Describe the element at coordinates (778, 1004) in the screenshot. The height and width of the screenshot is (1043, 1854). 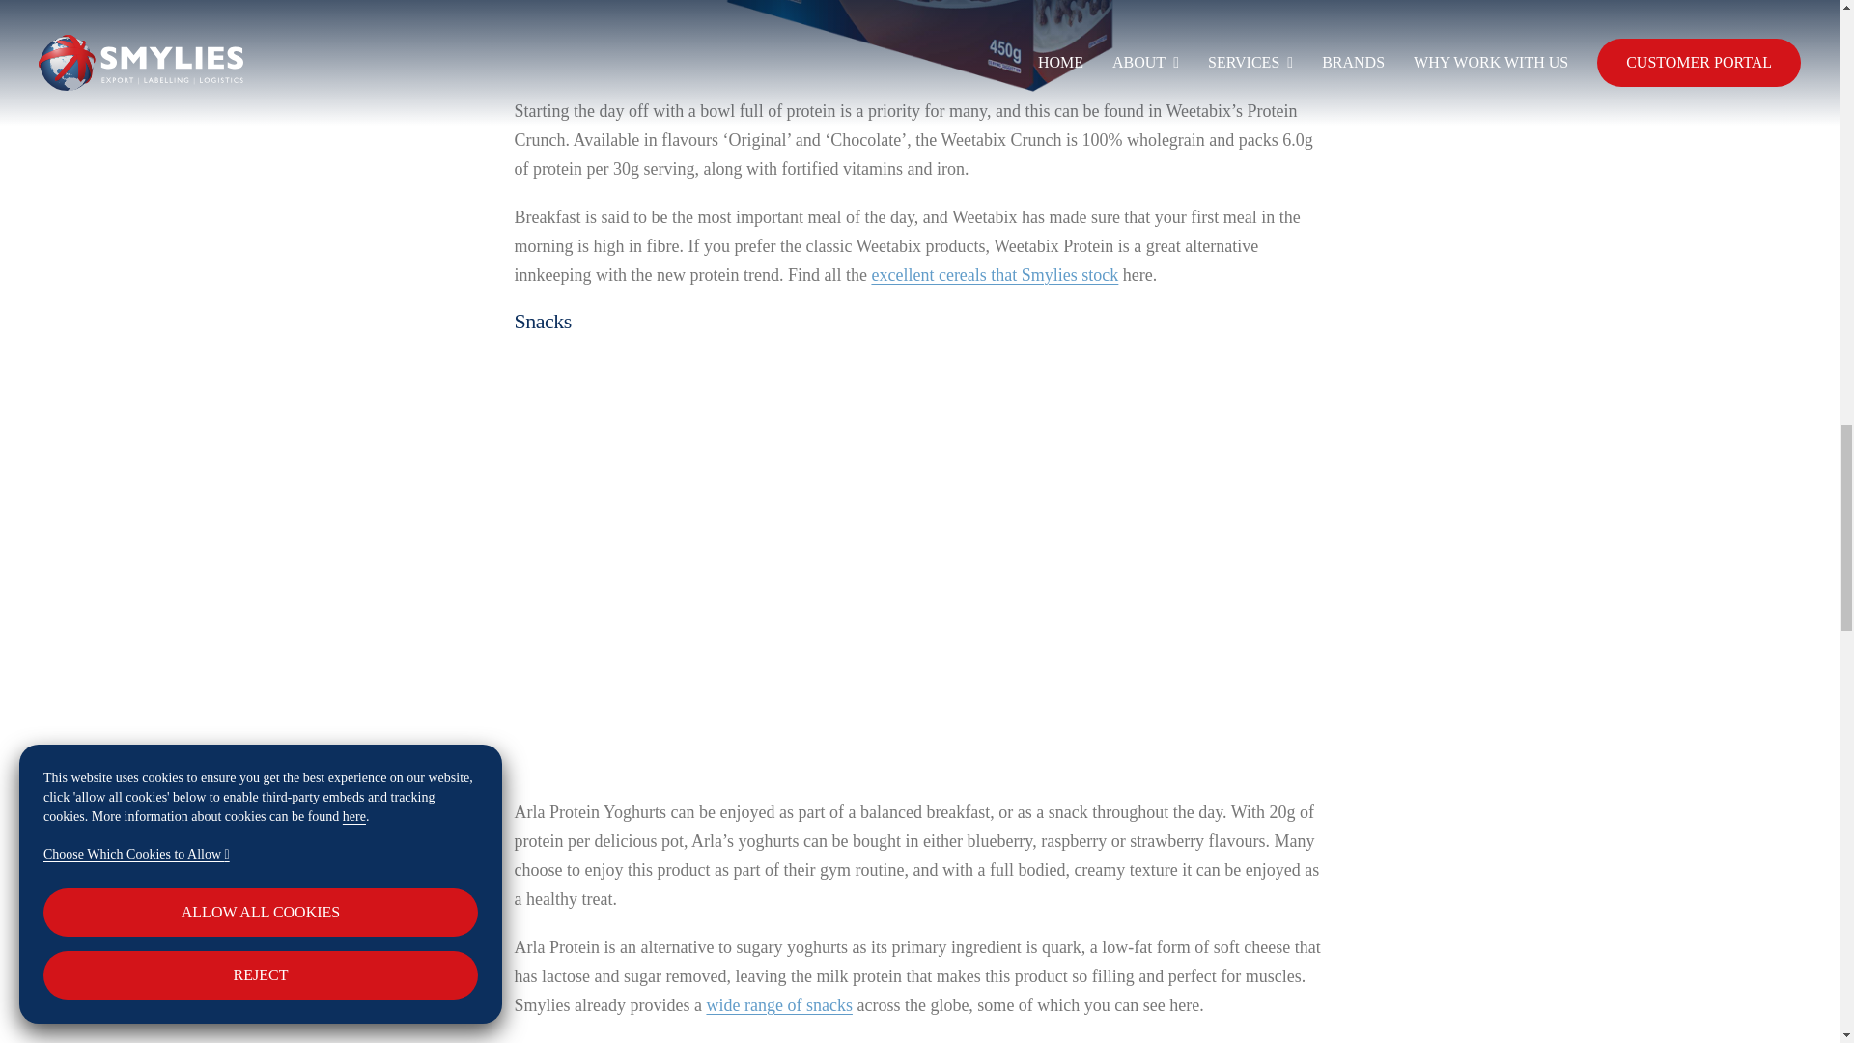
I see `Smylies` at that location.